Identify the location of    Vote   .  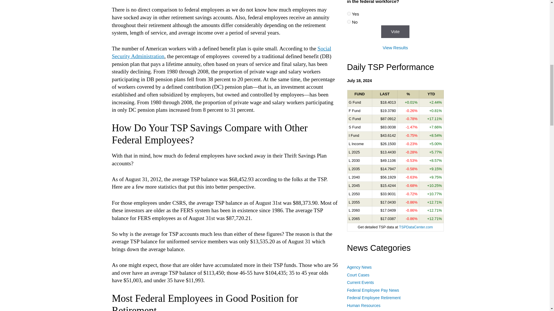
(395, 32).